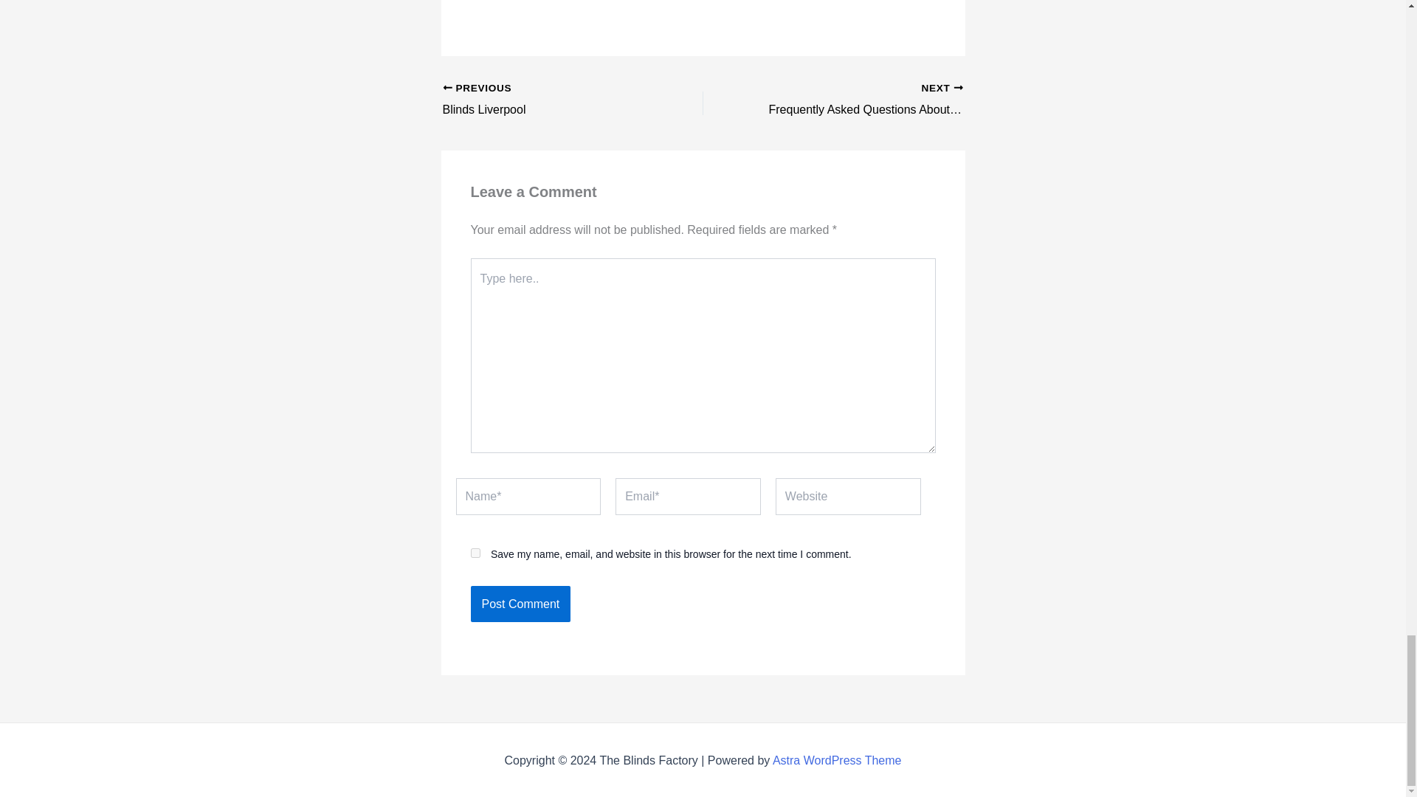 Image resolution: width=1417 pixels, height=797 pixels. Describe the element at coordinates (547, 100) in the screenshot. I see `Blinds Liverpool` at that location.